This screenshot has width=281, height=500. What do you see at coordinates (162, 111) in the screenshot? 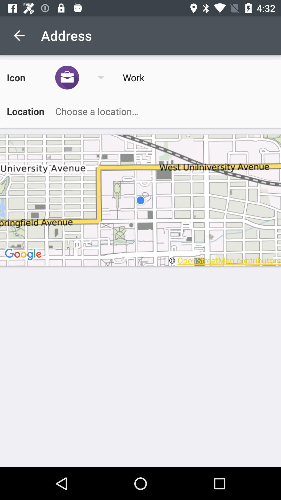
I see `choose a location` at bounding box center [162, 111].